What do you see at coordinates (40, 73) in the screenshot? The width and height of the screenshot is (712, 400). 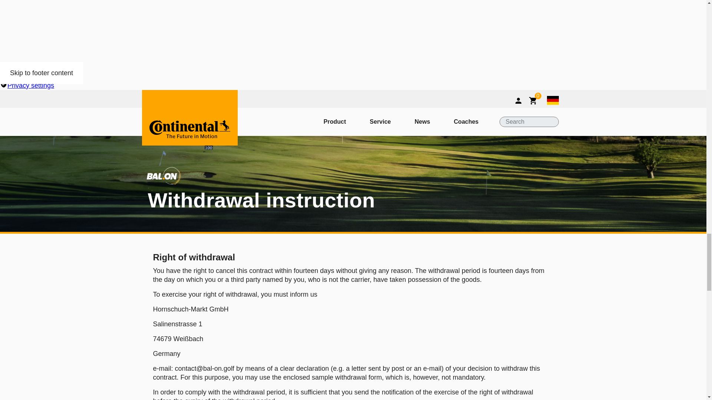 I see `Skip to main content` at bounding box center [40, 73].